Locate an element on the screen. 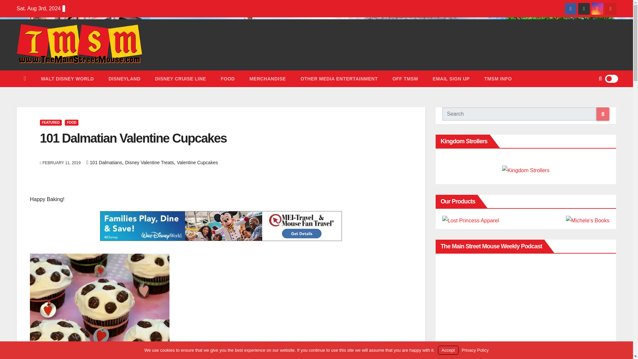 Image resolution: width=638 pixels, height=359 pixels. MERCHANDISE is located at coordinates (268, 78).